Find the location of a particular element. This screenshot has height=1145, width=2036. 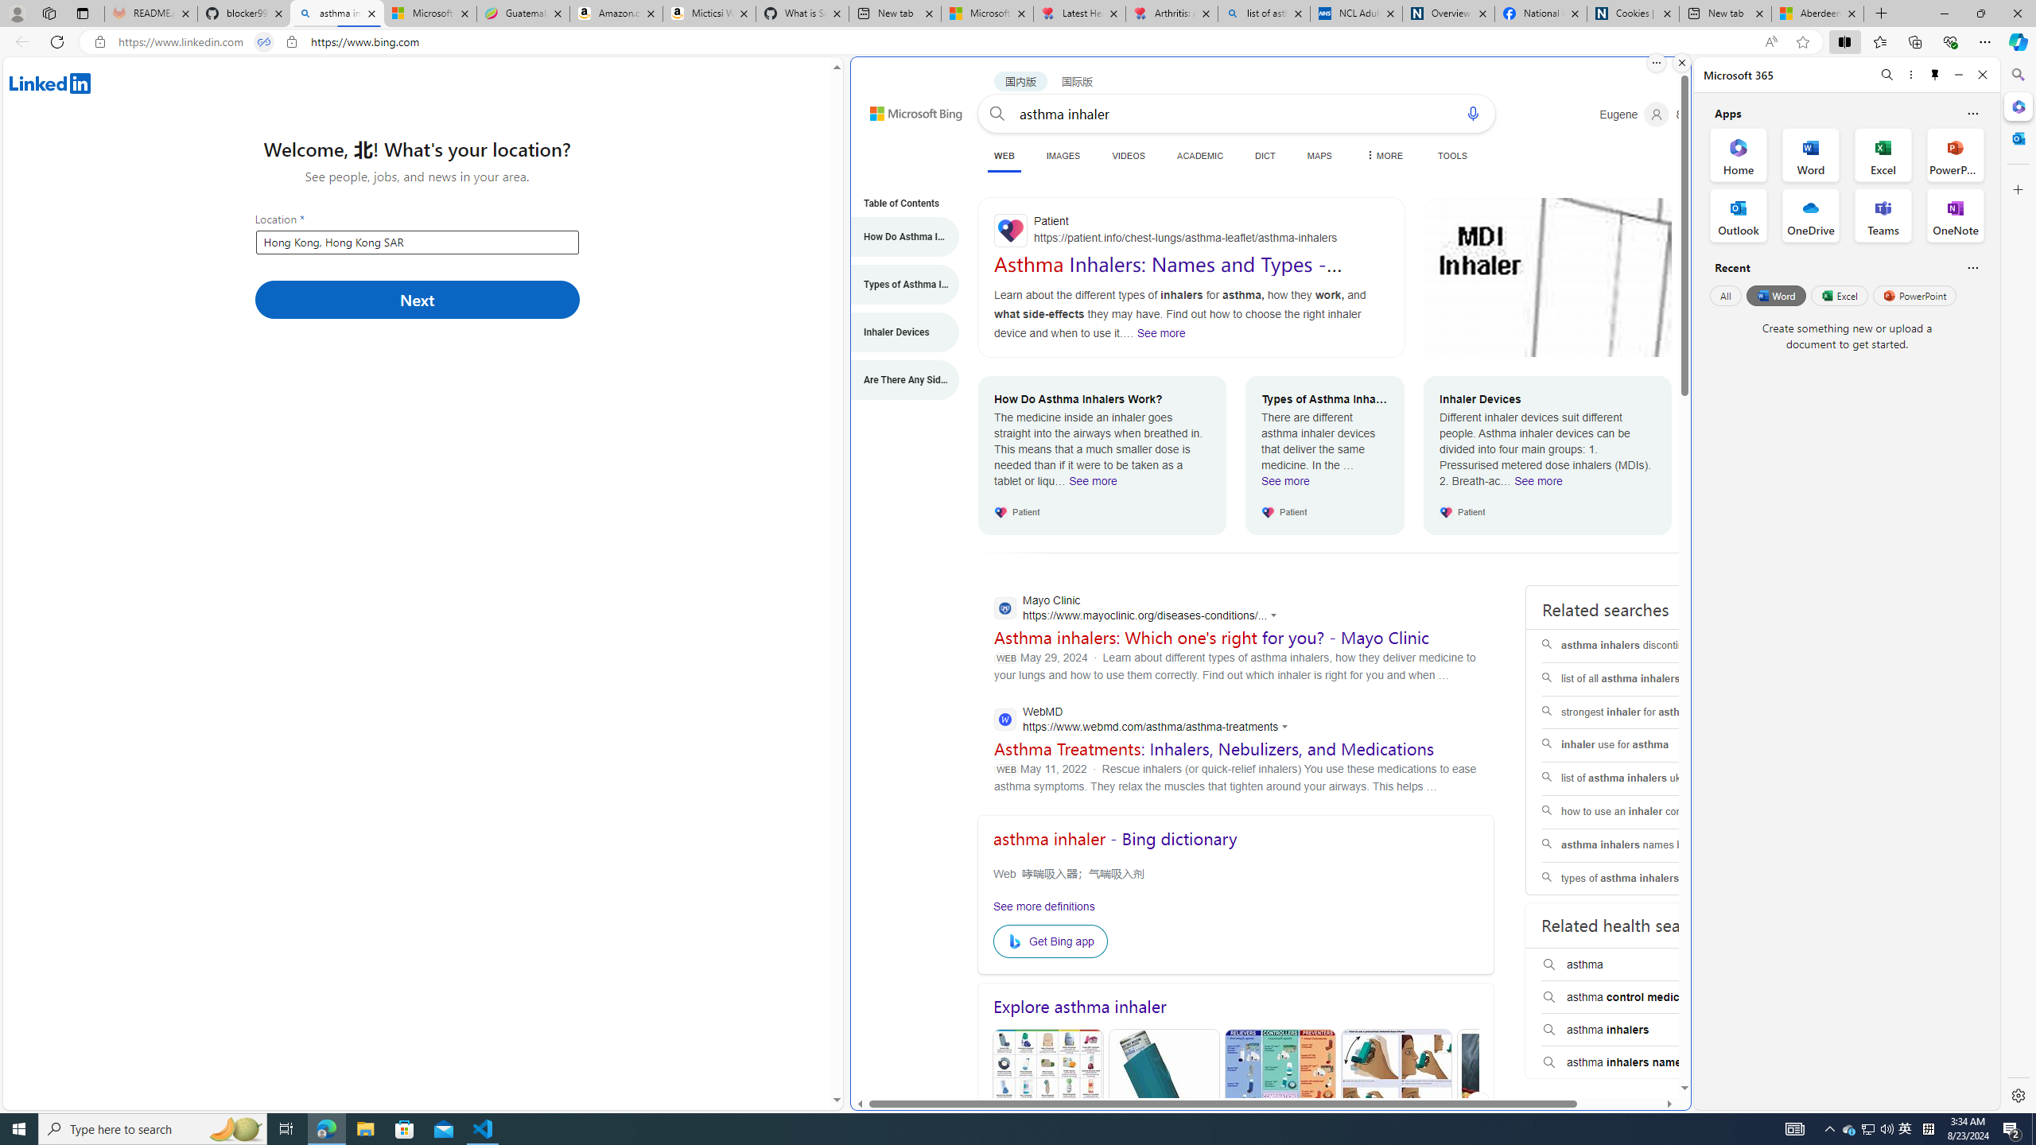

Explore asthma inhaler is located at coordinates (1236, 1007).